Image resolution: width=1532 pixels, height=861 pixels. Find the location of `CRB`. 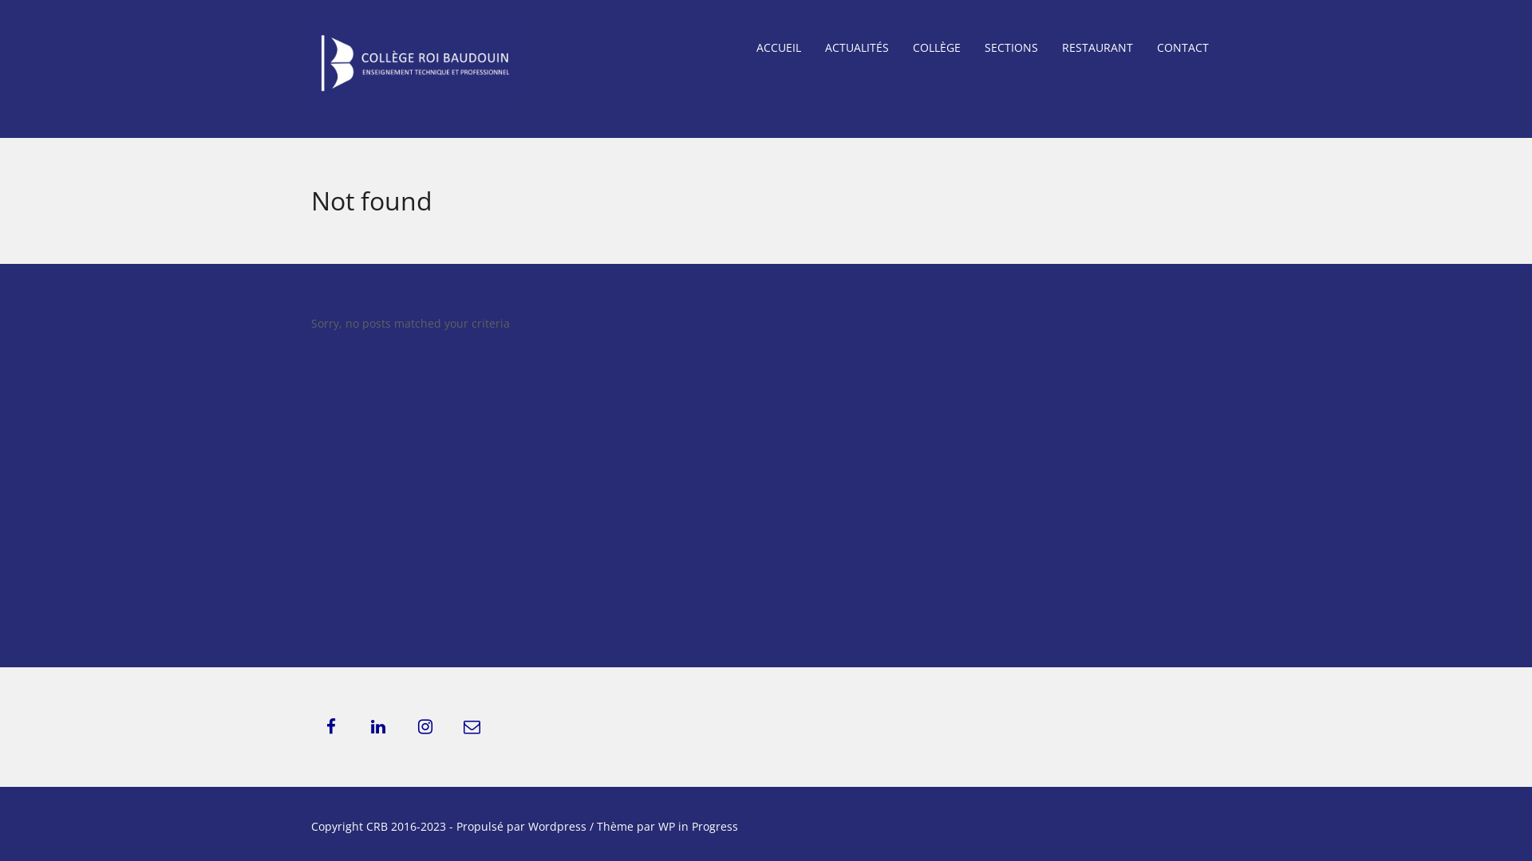

CRB is located at coordinates (417, 66).